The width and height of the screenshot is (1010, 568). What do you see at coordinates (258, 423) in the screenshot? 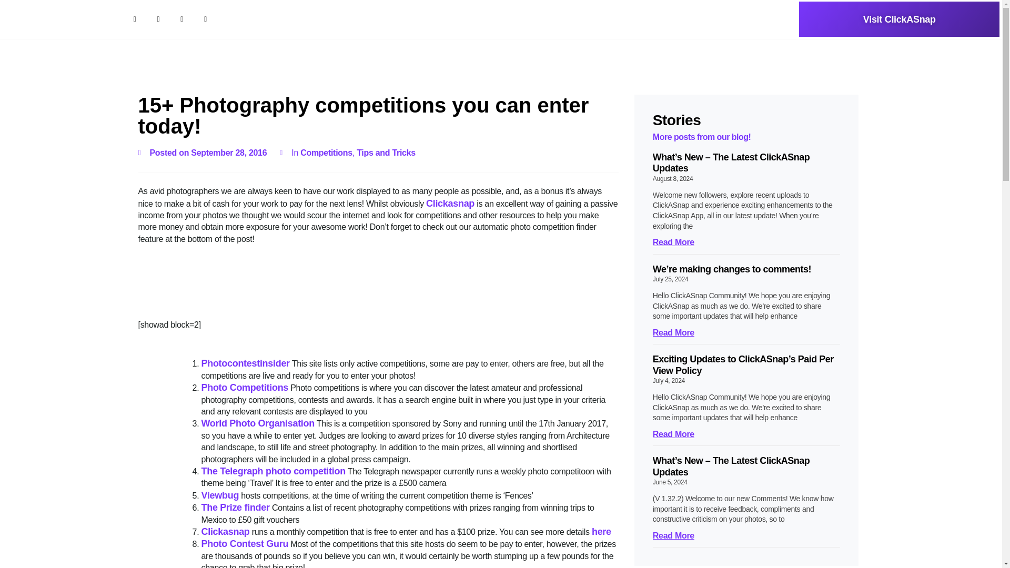
I see `World Photo Organisation` at bounding box center [258, 423].